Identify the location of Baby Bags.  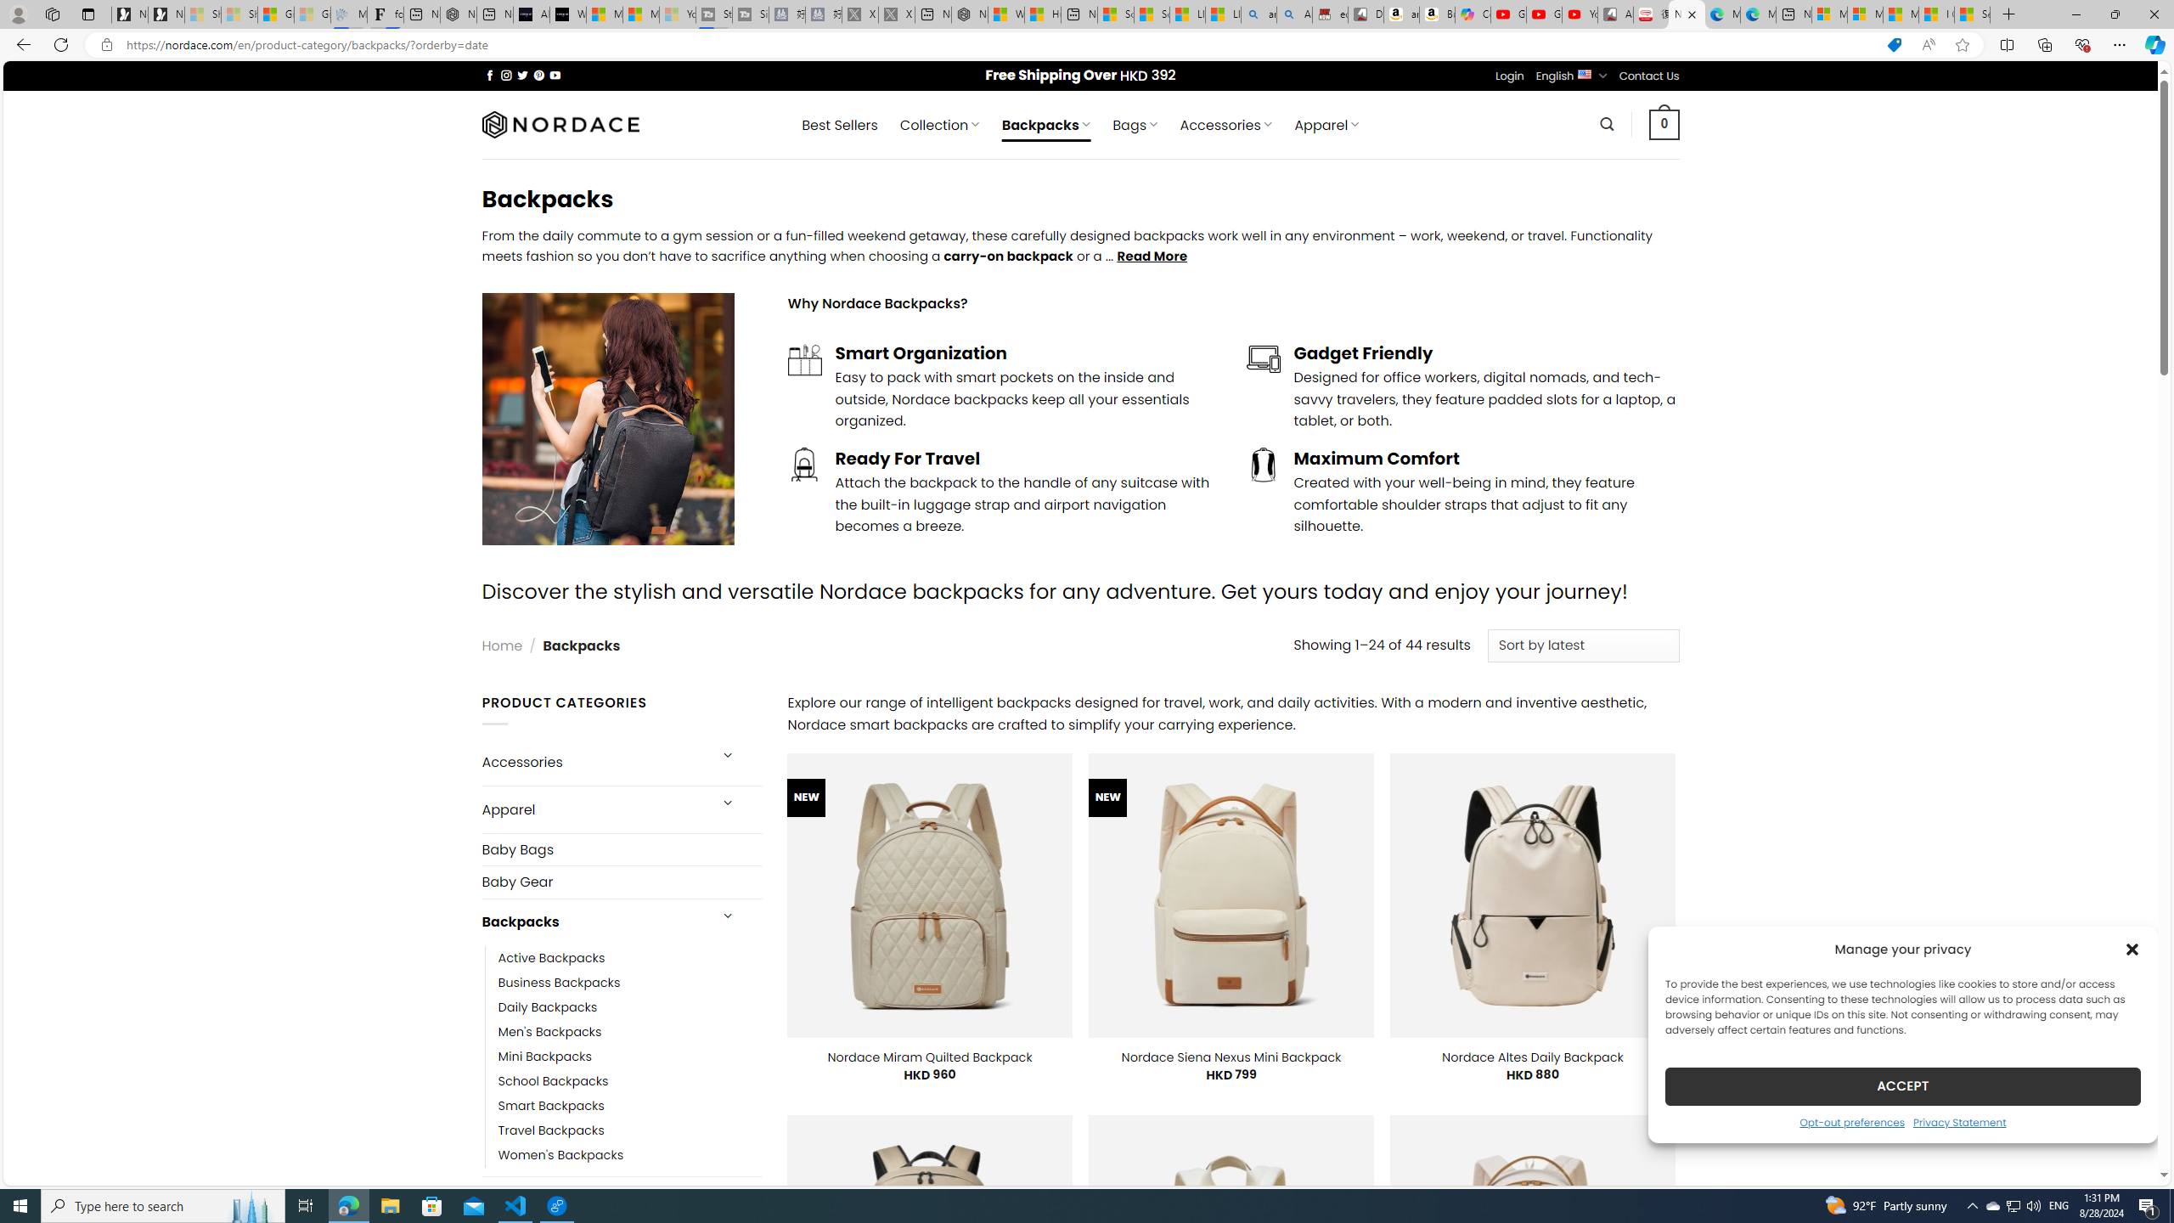
(622, 849).